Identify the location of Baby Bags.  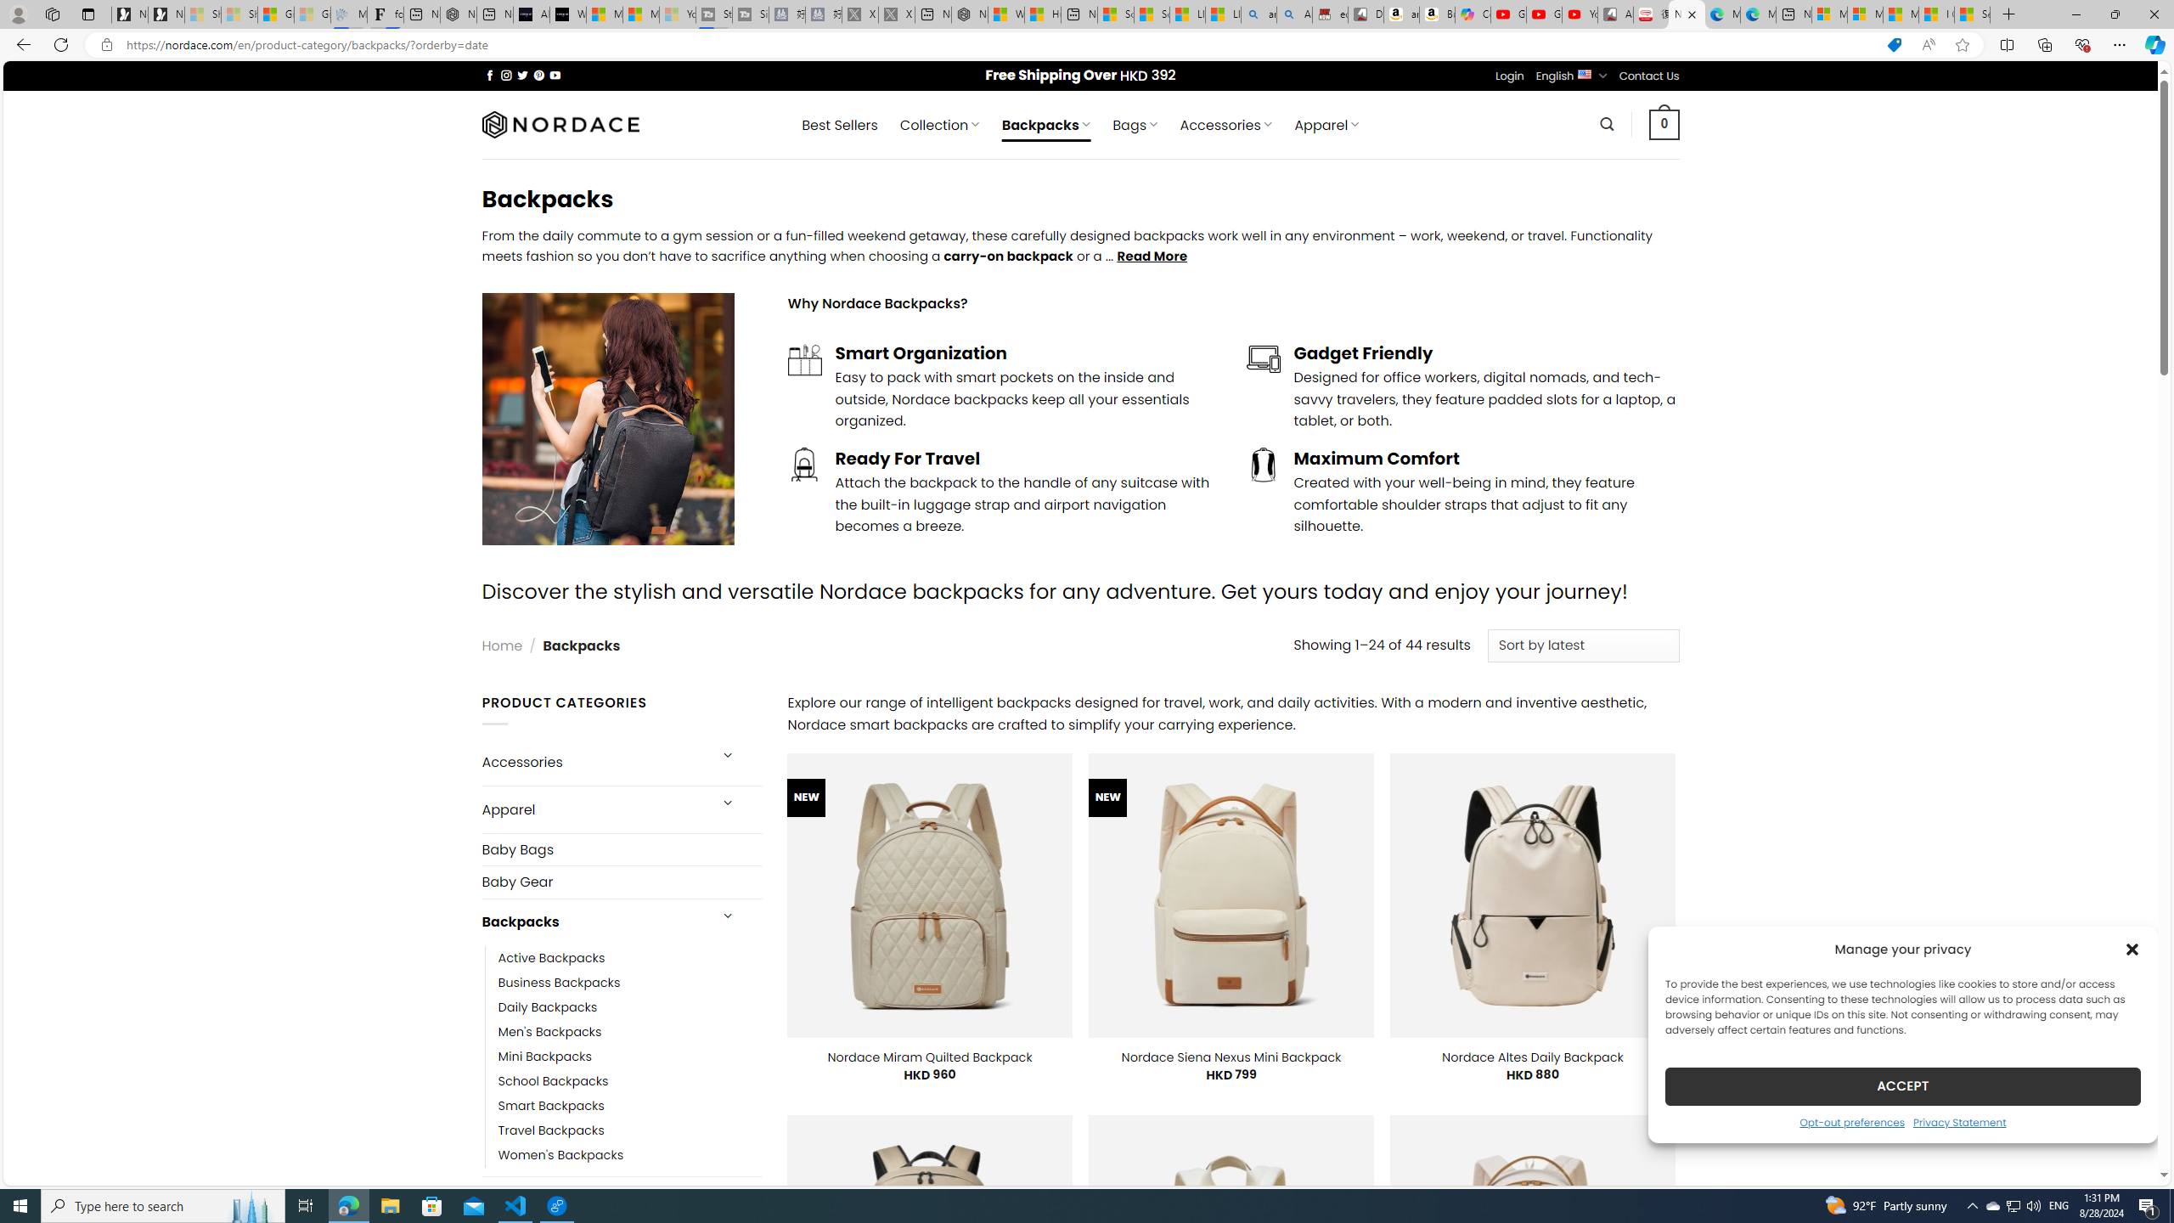
(622, 849).